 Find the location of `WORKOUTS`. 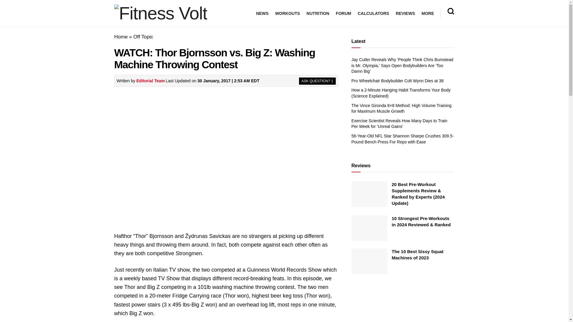

WORKOUTS is located at coordinates (287, 13).